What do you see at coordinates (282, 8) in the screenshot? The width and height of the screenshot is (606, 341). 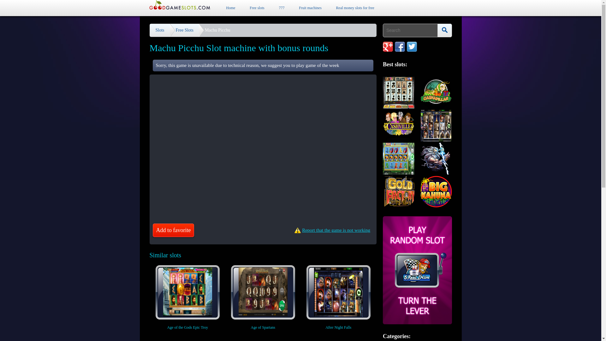 I see `777` at bounding box center [282, 8].